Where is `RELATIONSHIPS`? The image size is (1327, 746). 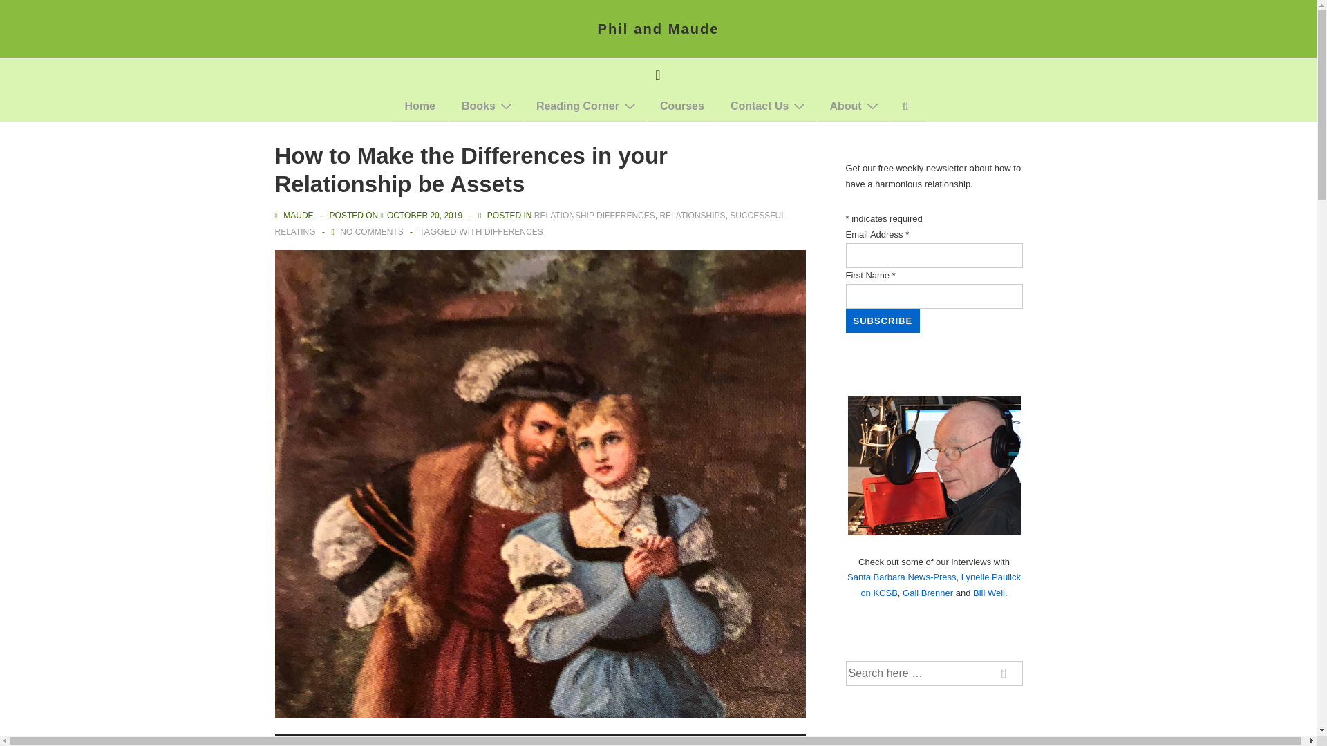 RELATIONSHIPS is located at coordinates (692, 215).